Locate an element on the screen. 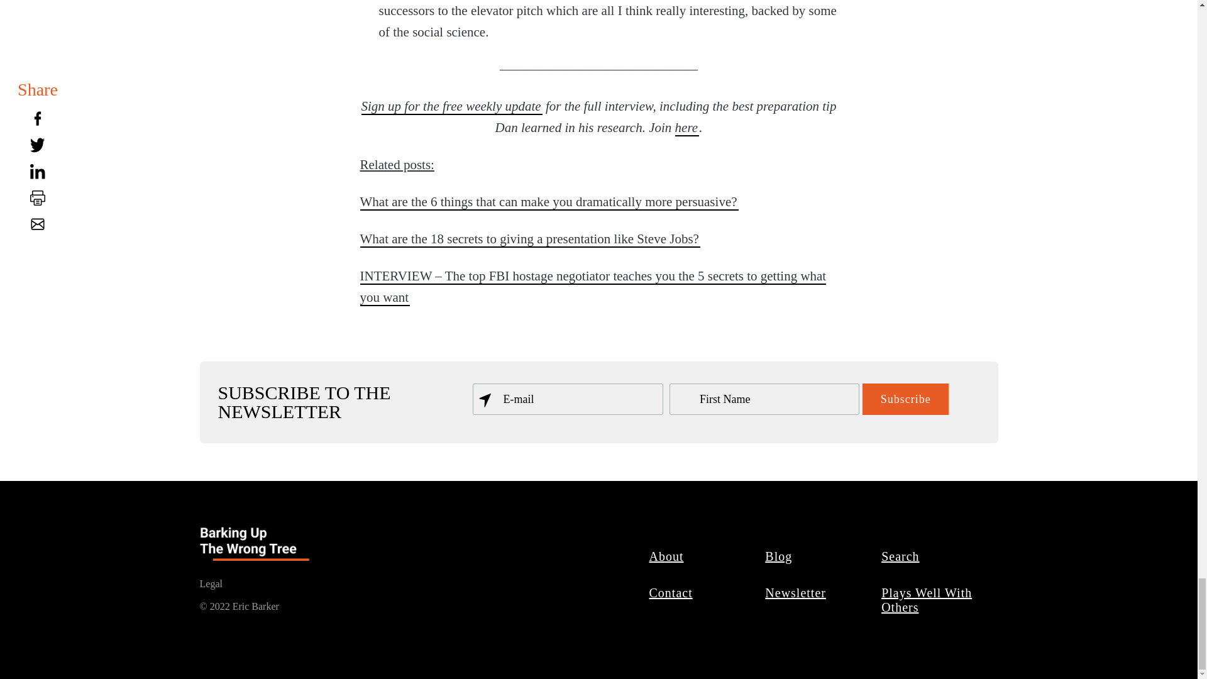  Search is located at coordinates (900, 556).